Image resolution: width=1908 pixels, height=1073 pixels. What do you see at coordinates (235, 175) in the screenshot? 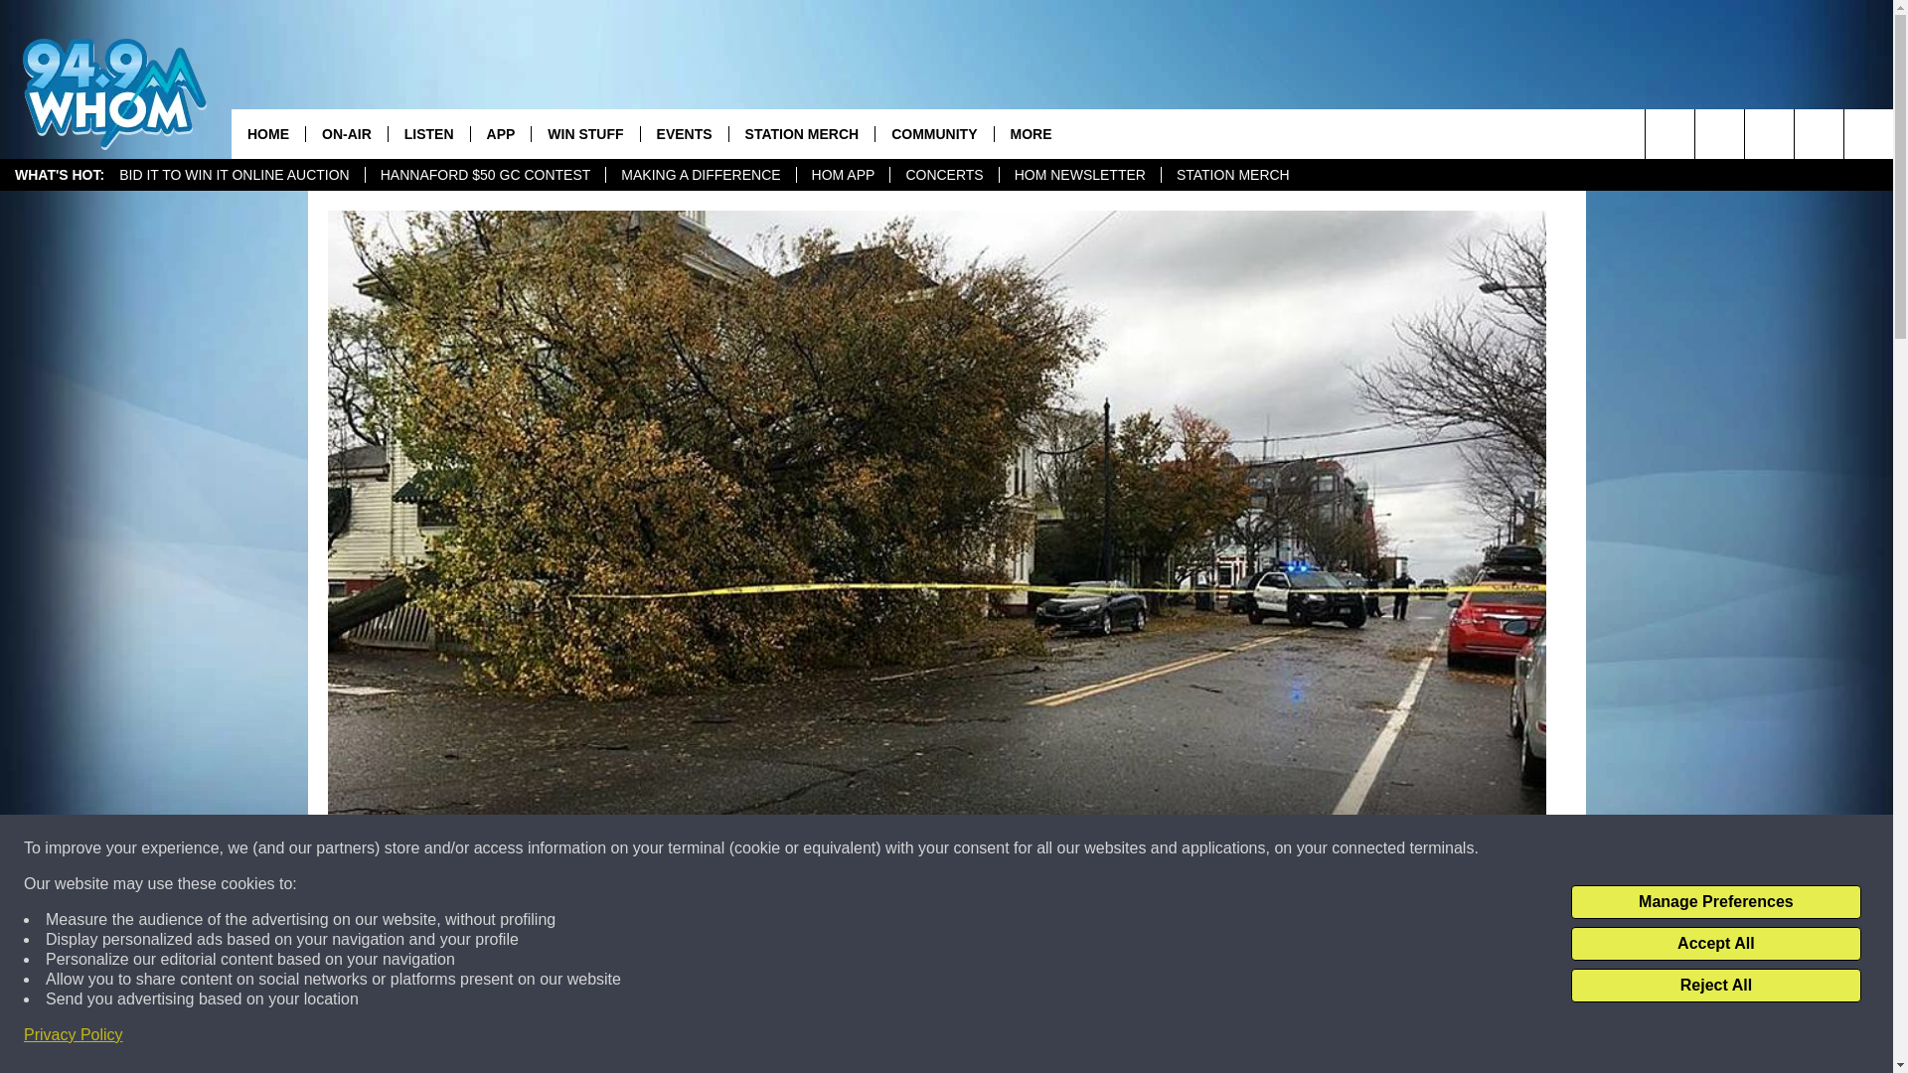
I see `BID IT TO WIN IT ONLINE AUCTION` at bounding box center [235, 175].